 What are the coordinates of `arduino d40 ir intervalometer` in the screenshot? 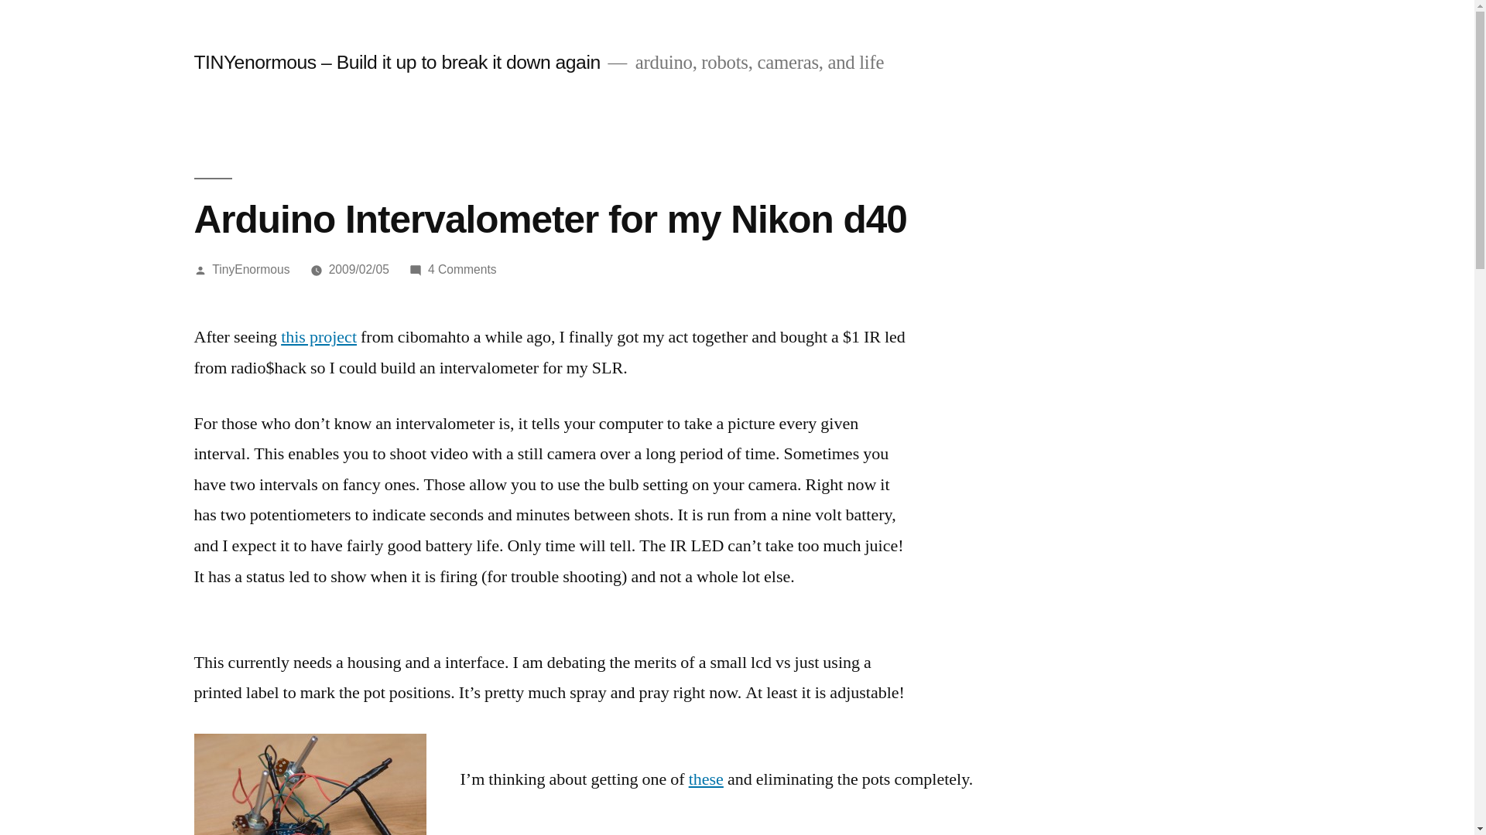 It's located at (318, 337).